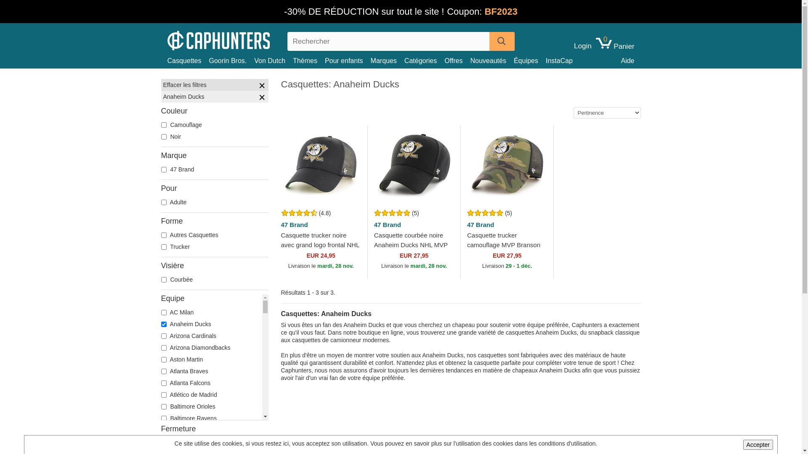  What do you see at coordinates (221, 40) in the screenshot?
I see `Caphunters` at bounding box center [221, 40].